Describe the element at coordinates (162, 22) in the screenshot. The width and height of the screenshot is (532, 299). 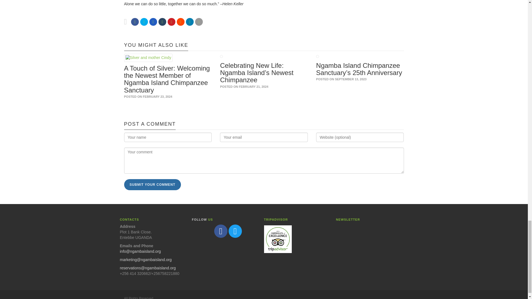
I see `Post to Tumblr` at that location.